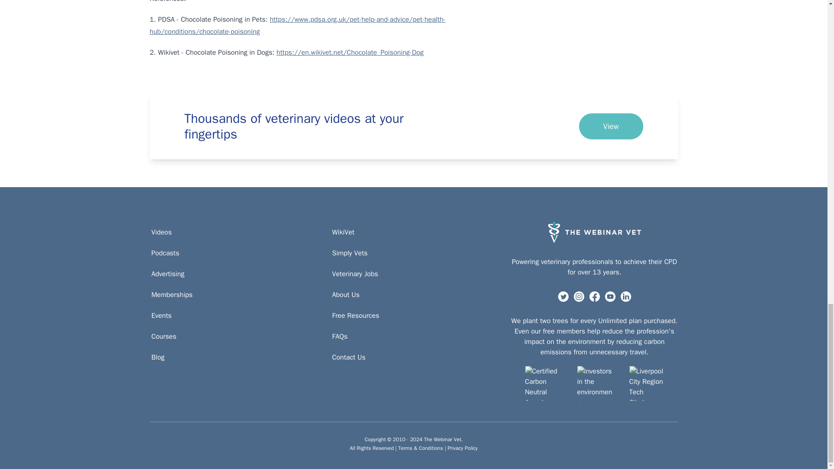 Image resolution: width=834 pixels, height=469 pixels. What do you see at coordinates (354, 274) in the screenshot?
I see `Veterinary Jobs` at bounding box center [354, 274].